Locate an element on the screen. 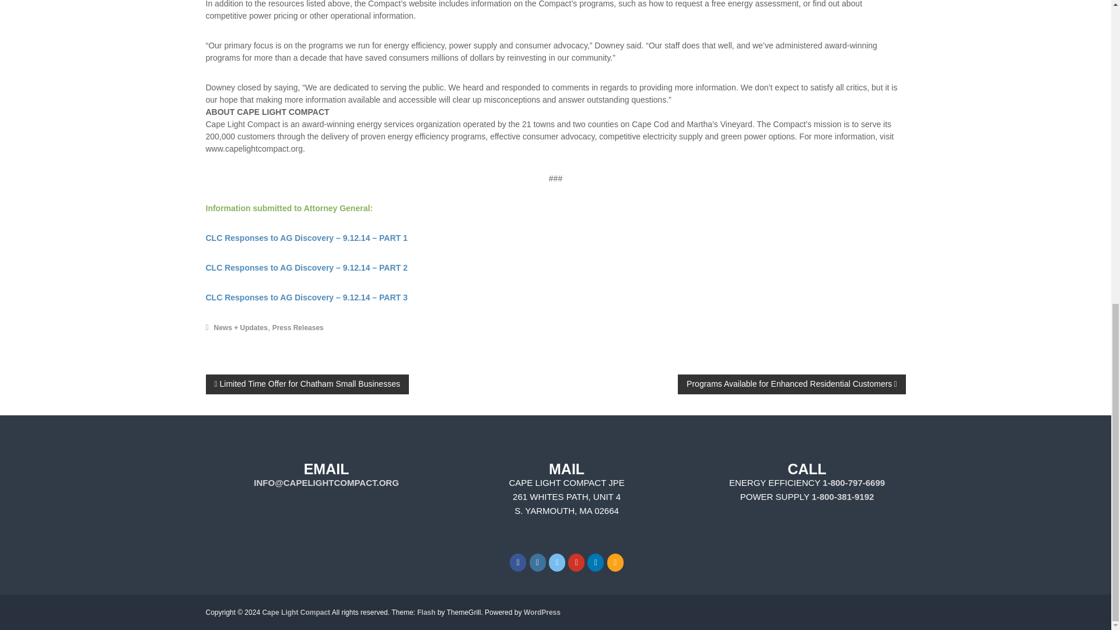 The height and width of the screenshot is (630, 1120). Youtube is located at coordinates (576, 562).